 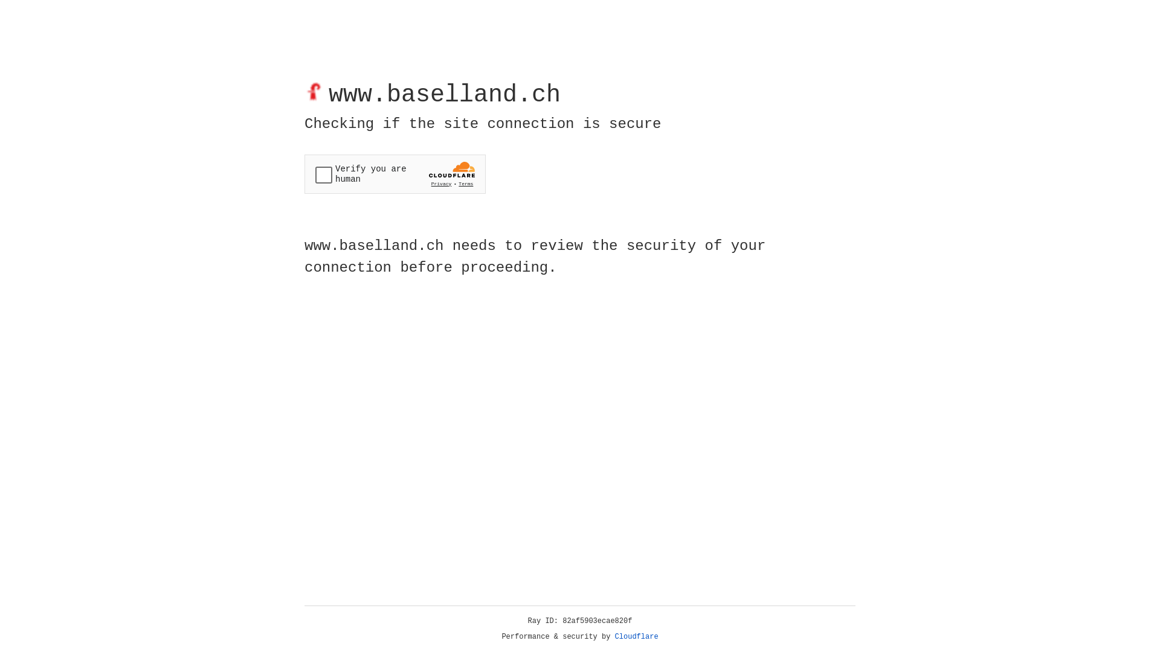 I want to click on Cloudflare, so click(x=637, y=637).